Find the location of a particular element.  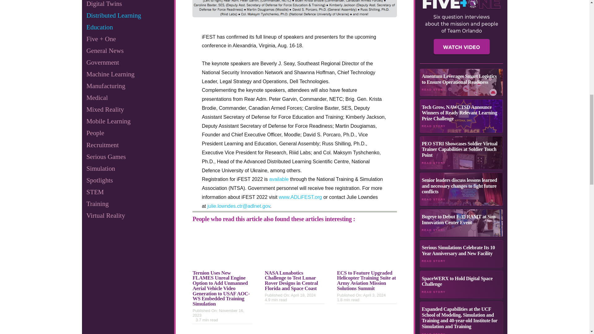

Machine Learning is located at coordinates (127, 74).